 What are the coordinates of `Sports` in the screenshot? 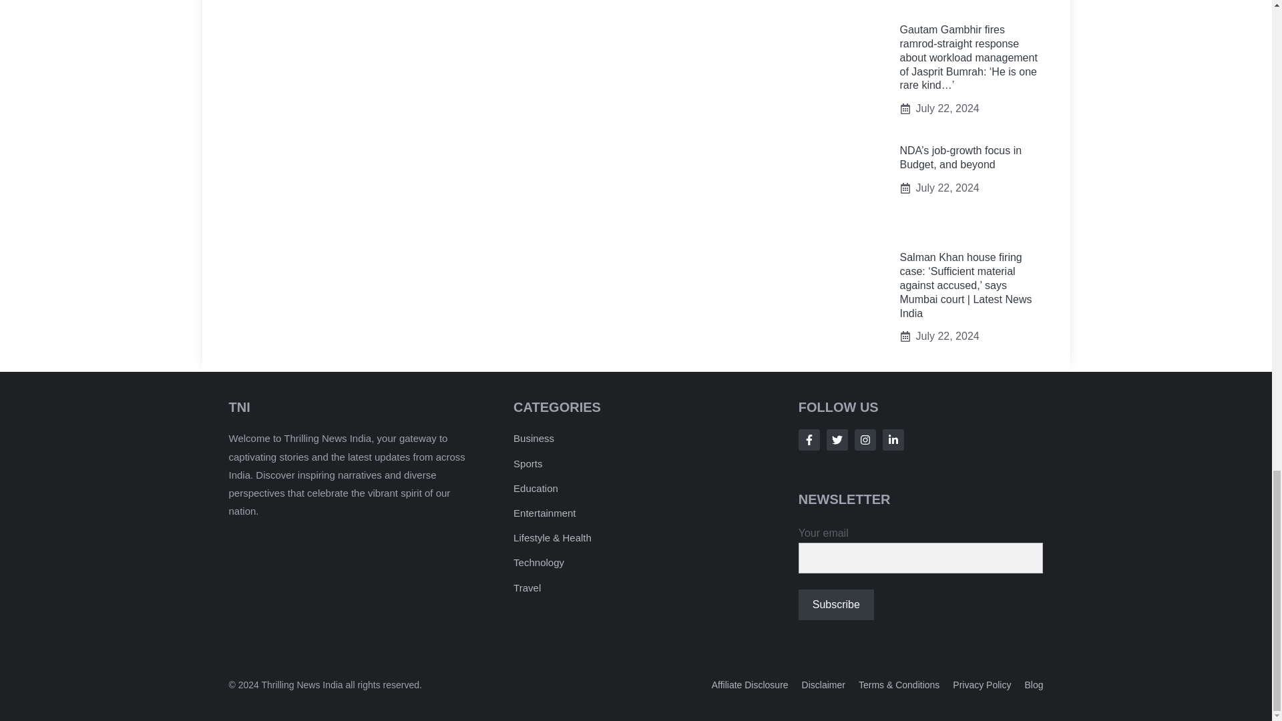 It's located at (527, 463).